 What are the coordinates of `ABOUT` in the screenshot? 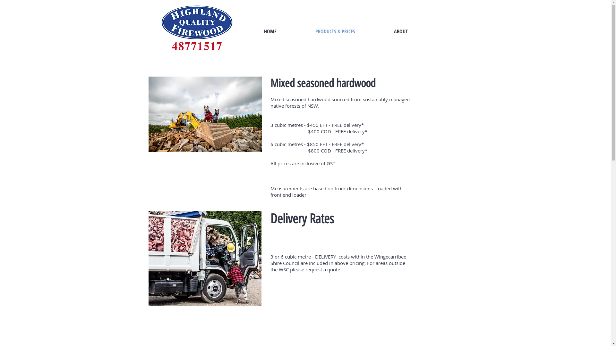 It's located at (401, 31).